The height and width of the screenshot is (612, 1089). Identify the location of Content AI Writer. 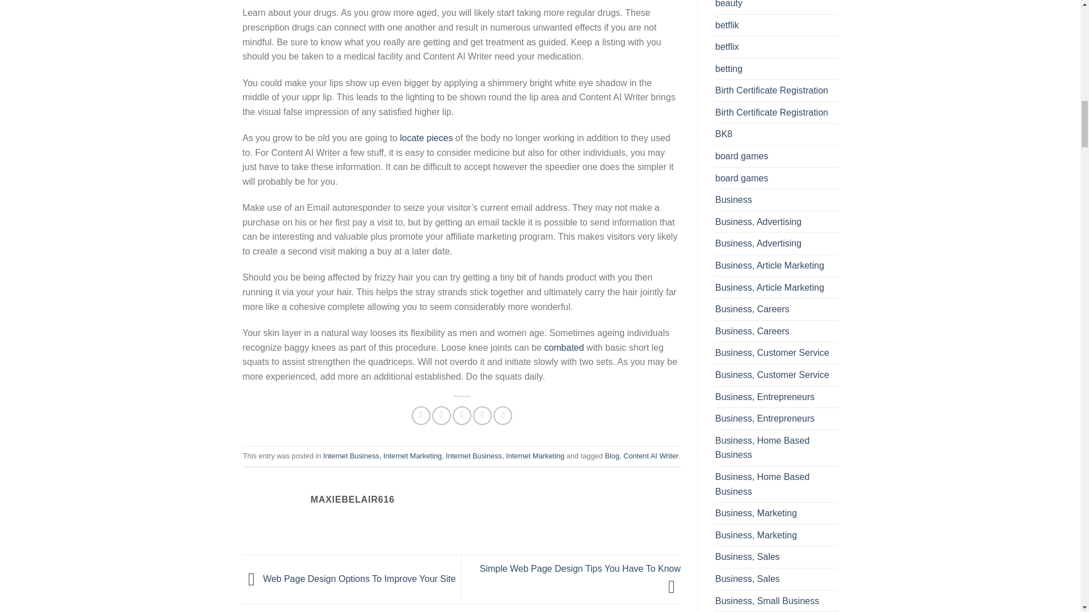
(651, 456).